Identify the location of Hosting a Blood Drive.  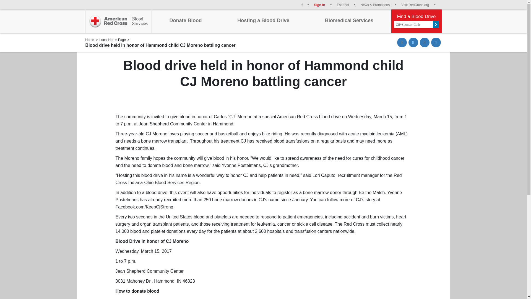
(263, 20).